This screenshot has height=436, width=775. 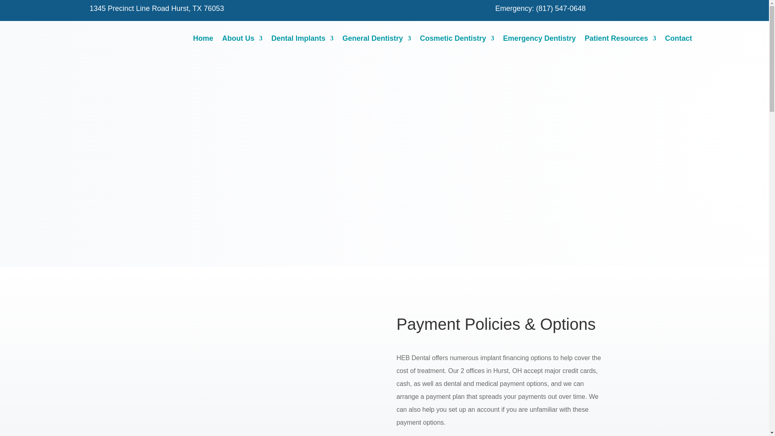 I want to click on Payment, so click(x=269, y=375).